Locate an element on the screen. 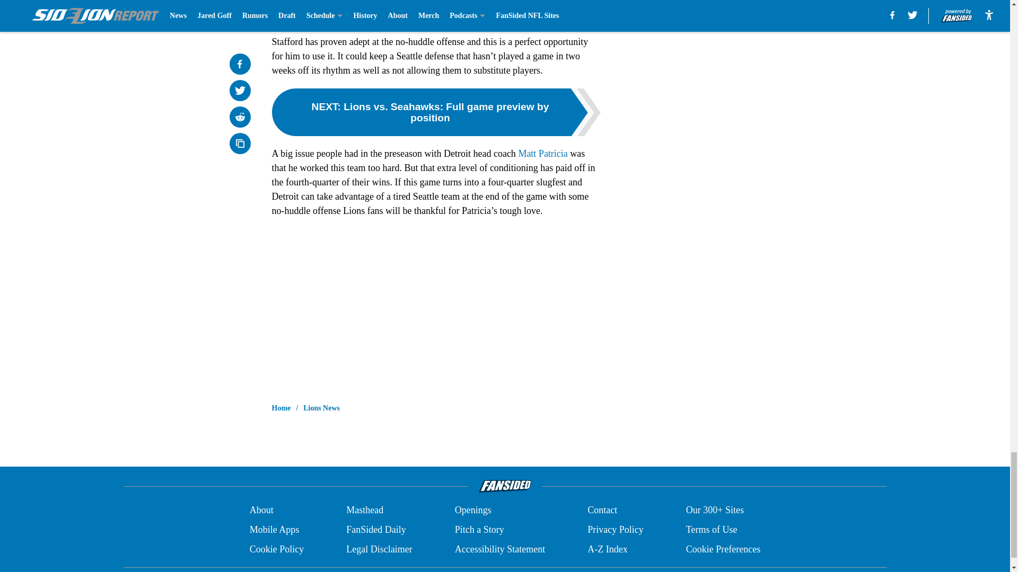 This screenshot has width=1018, height=572. Home is located at coordinates (281, 408).